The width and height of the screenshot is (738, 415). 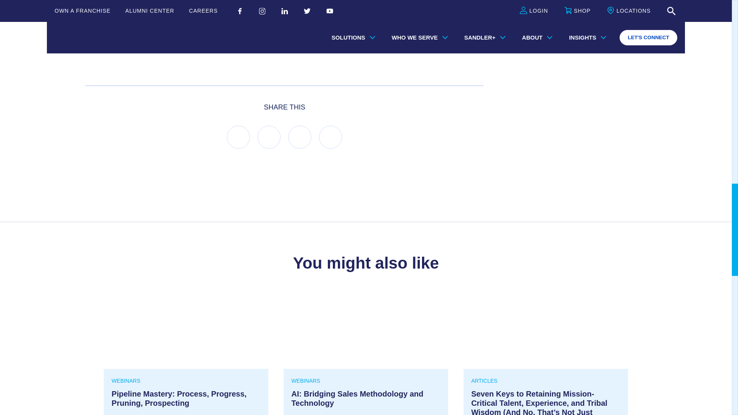 I want to click on Email, so click(x=331, y=137).